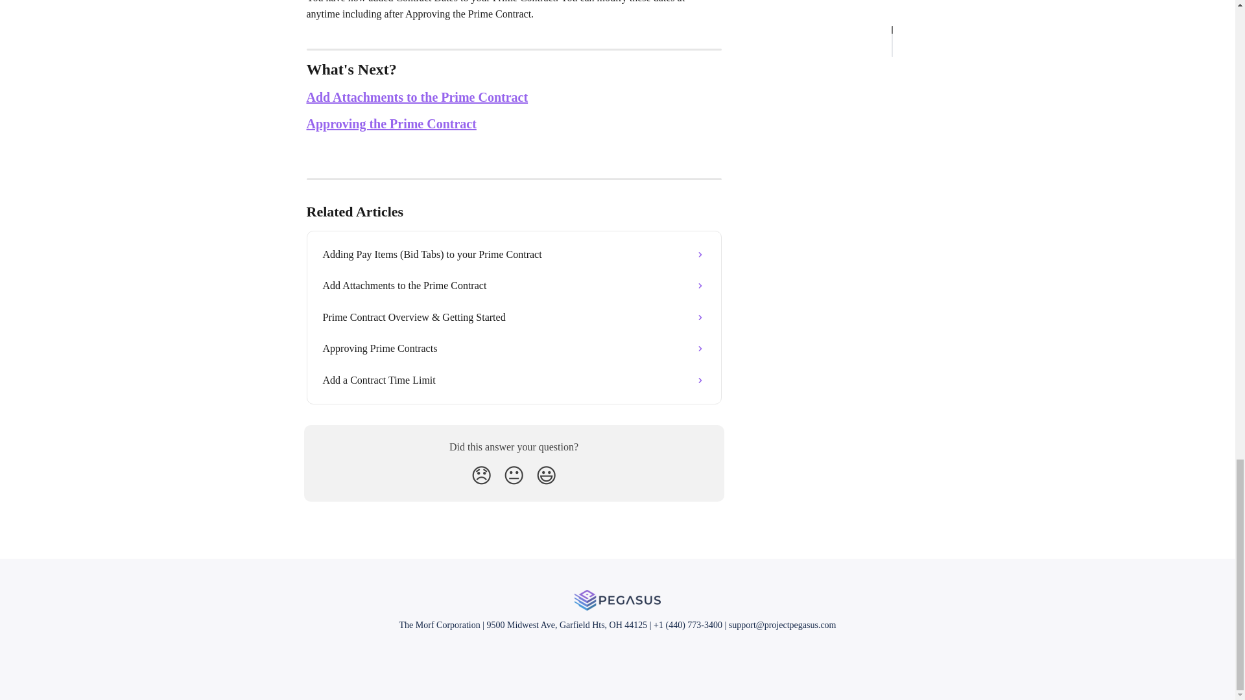 The image size is (1245, 700). I want to click on Add Attachments to the Prime Contract, so click(514, 285).